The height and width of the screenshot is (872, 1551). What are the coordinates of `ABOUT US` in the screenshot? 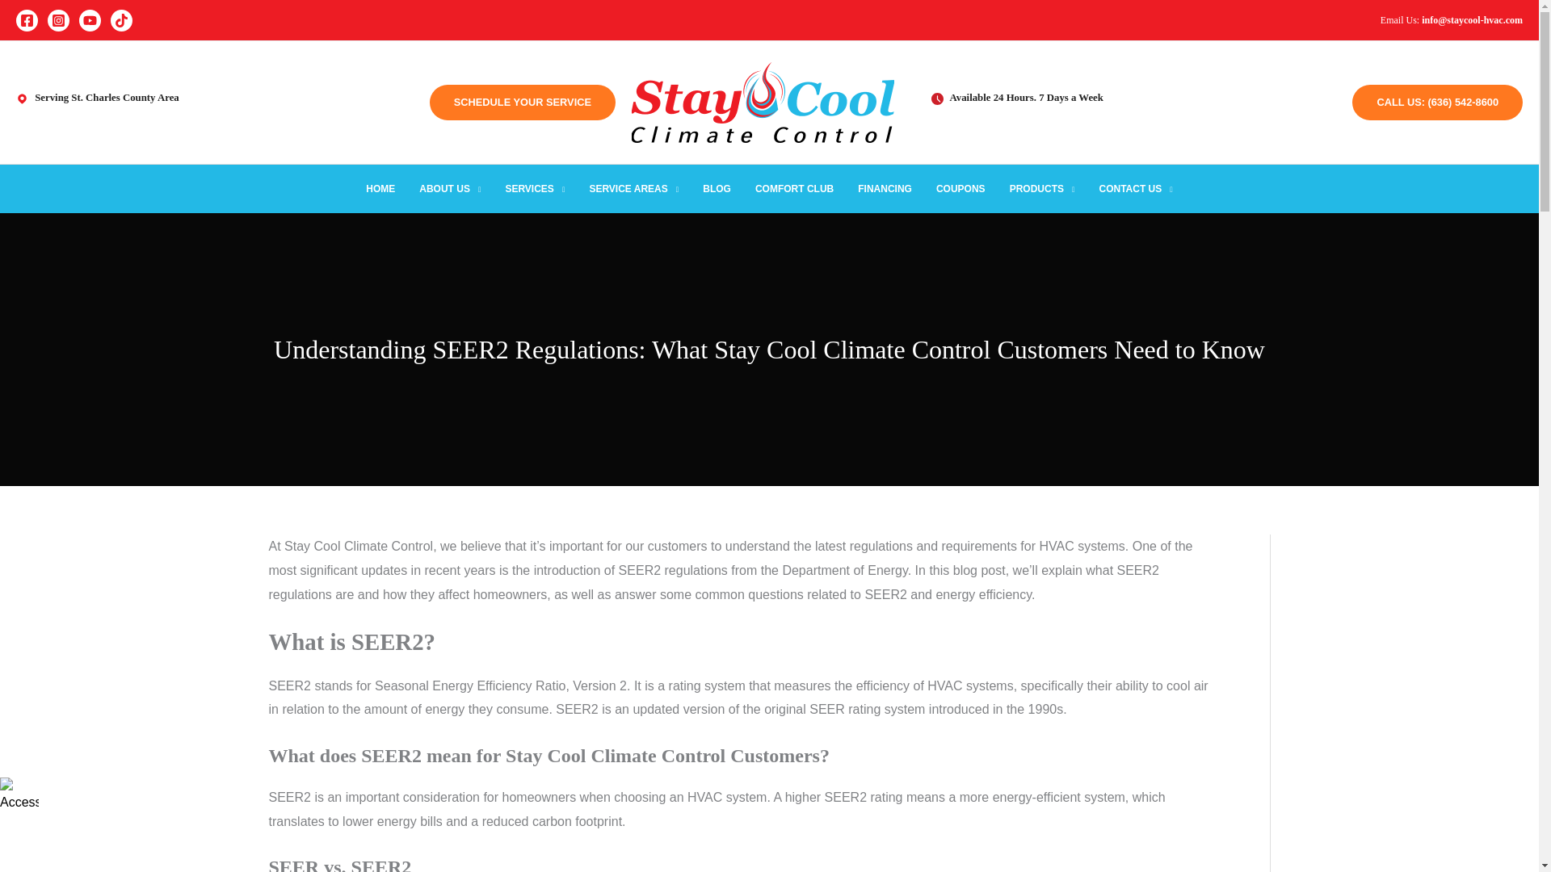 It's located at (449, 189).